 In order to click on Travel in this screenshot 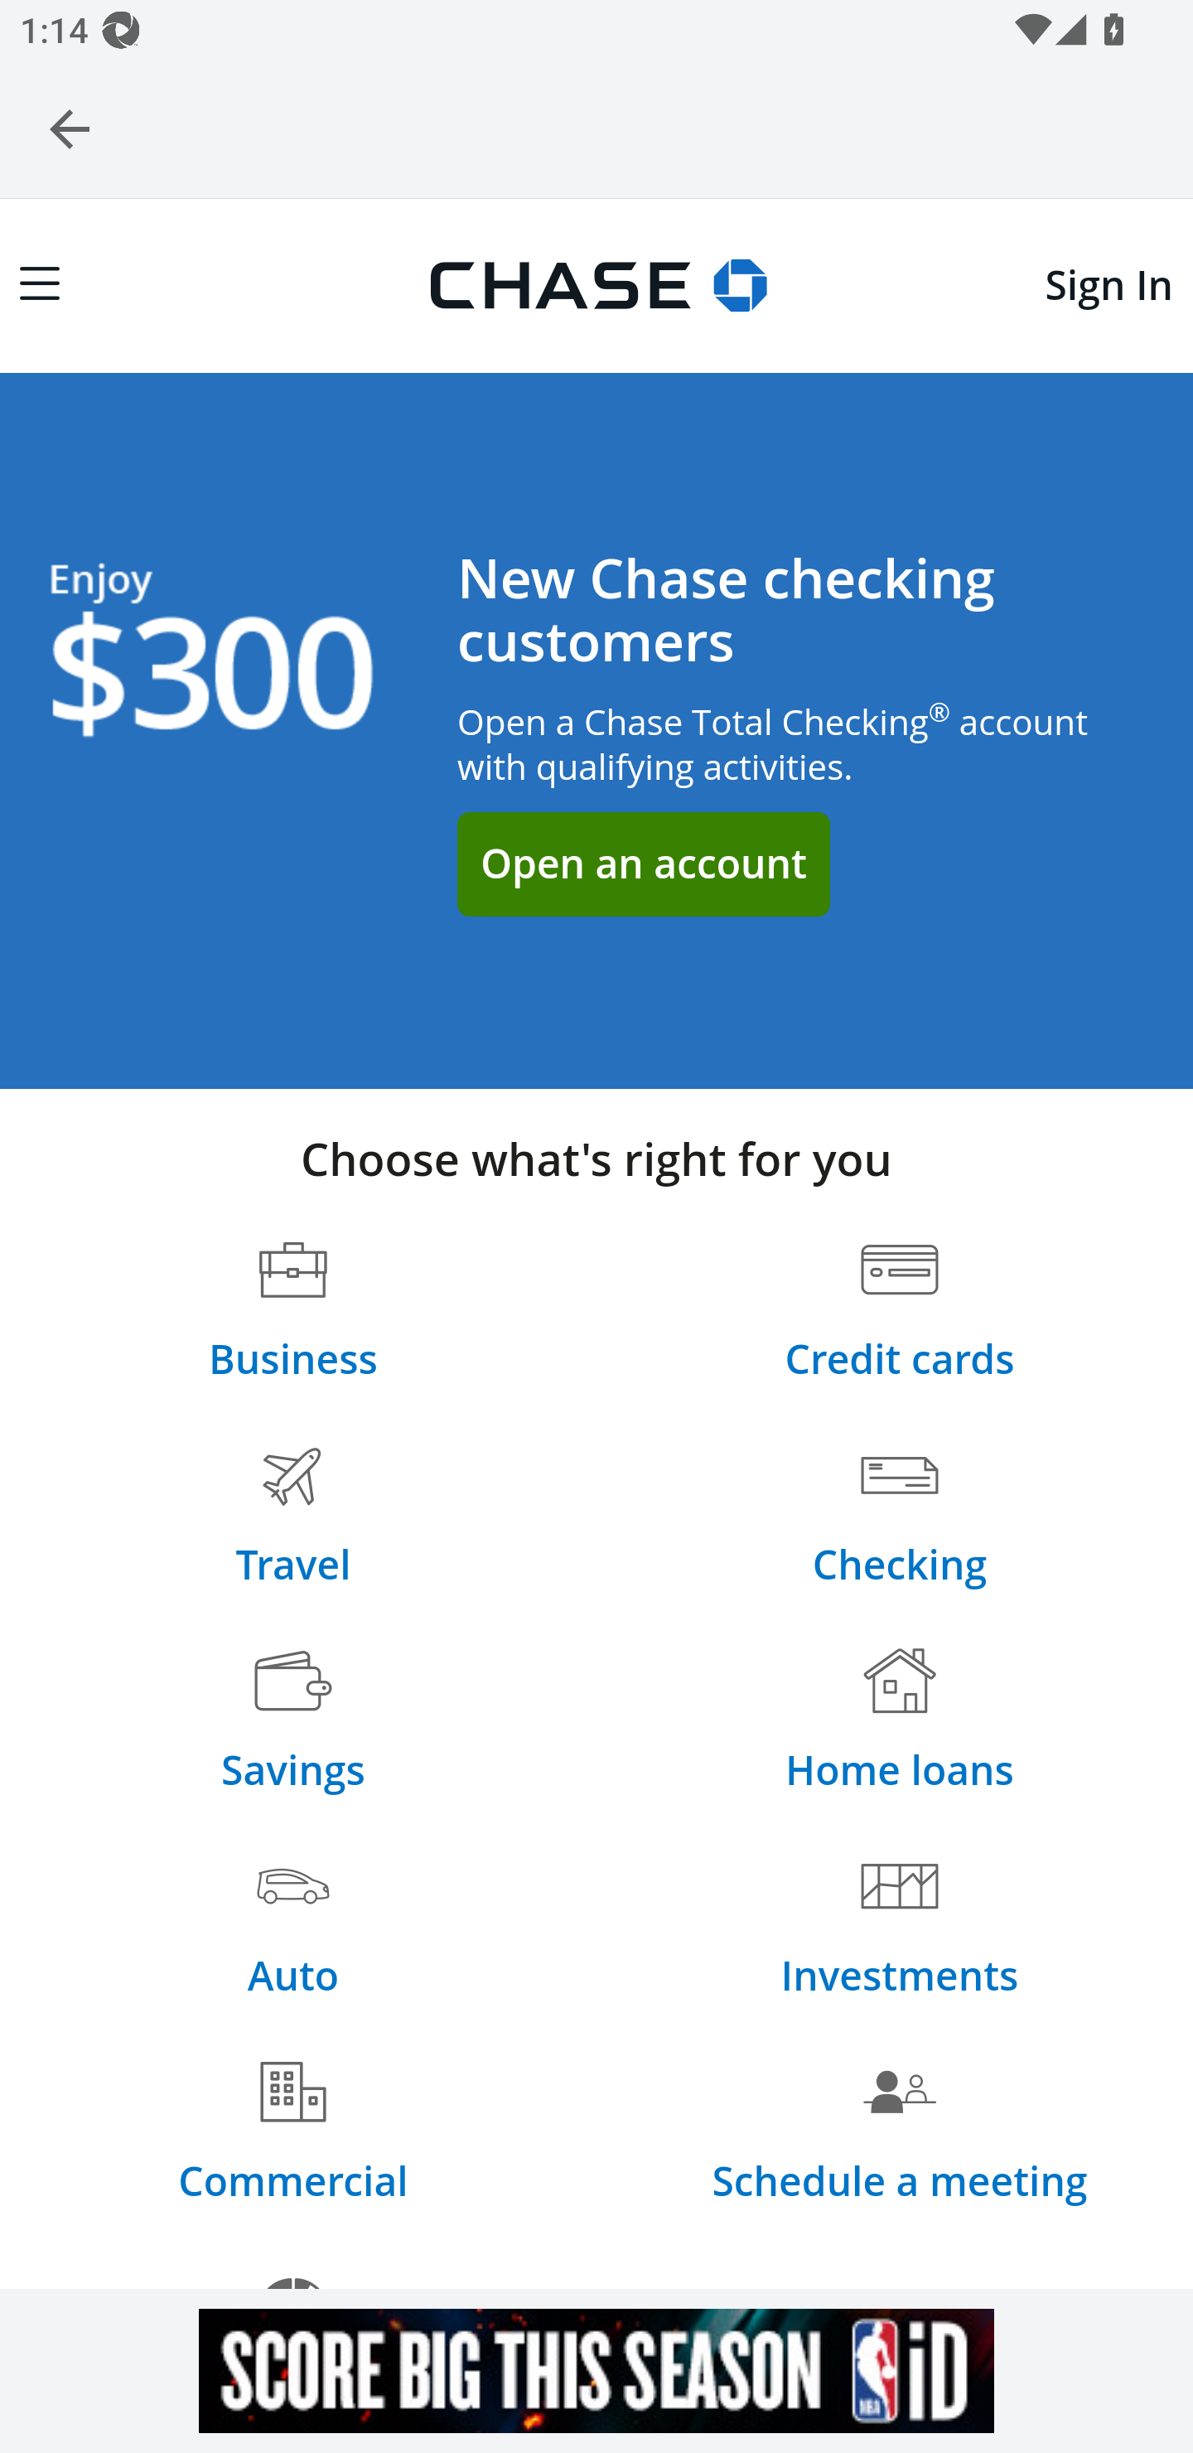, I will do `click(293, 1518)`.